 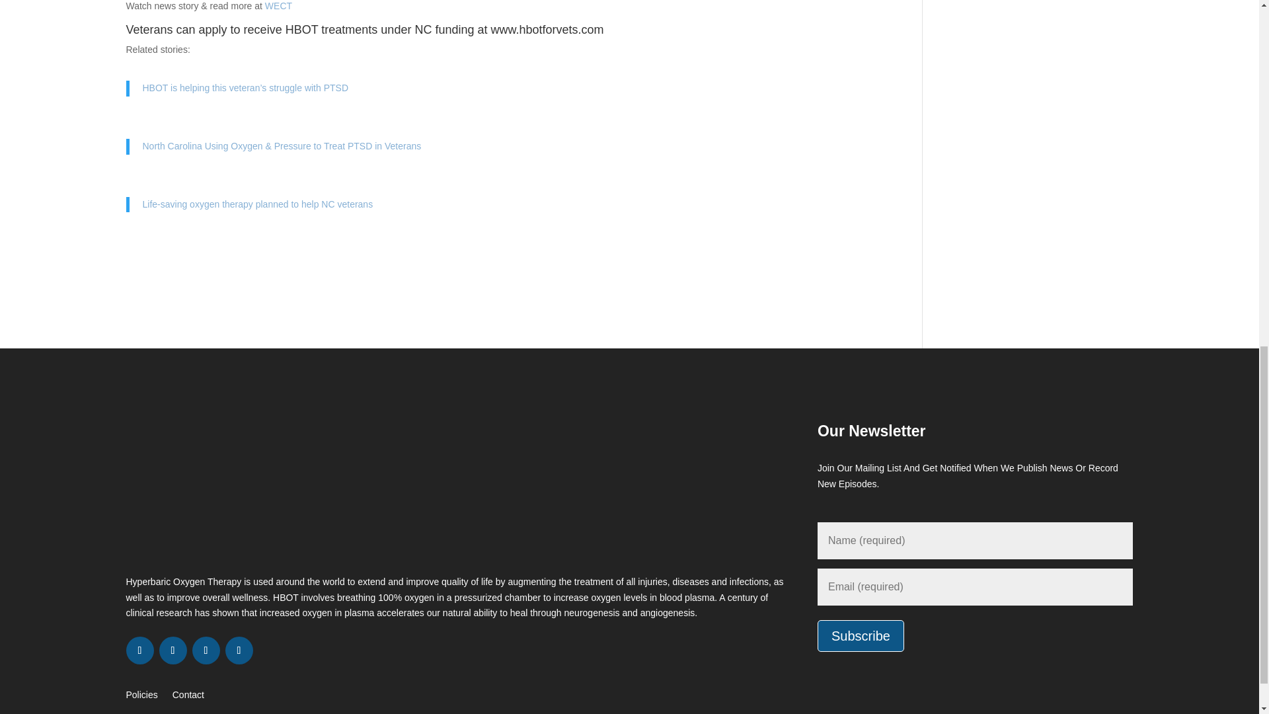 I want to click on WECT, so click(x=278, y=6).